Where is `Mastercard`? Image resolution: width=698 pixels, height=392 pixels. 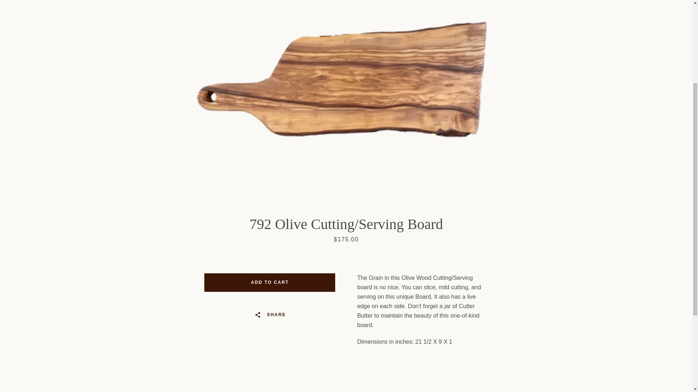
Mastercard is located at coordinates (440, 241).